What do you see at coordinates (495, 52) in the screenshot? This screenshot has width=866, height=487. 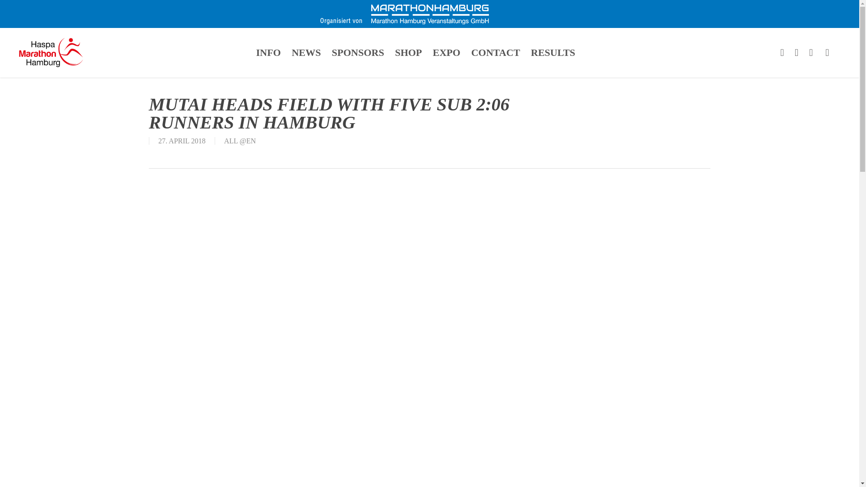 I see `CONTACT` at bounding box center [495, 52].